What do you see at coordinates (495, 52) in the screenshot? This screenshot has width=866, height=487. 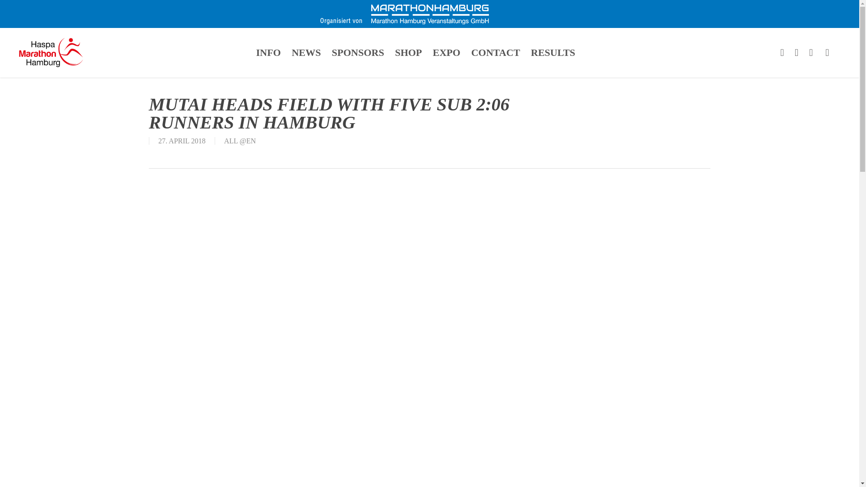 I see `CONTACT` at bounding box center [495, 52].